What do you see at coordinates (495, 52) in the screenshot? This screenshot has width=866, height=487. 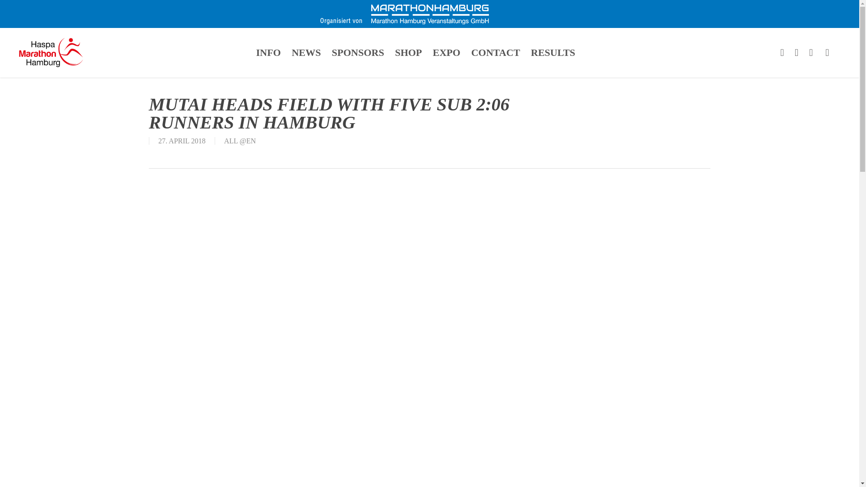 I see `CONTACT` at bounding box center [495, 52].